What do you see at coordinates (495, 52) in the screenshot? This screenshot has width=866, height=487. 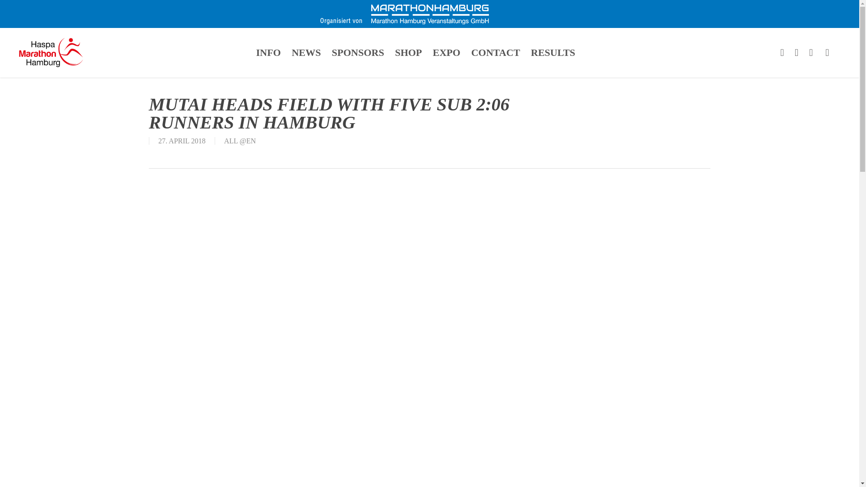 I see `CONTACT` at bounding box center [495, 52].